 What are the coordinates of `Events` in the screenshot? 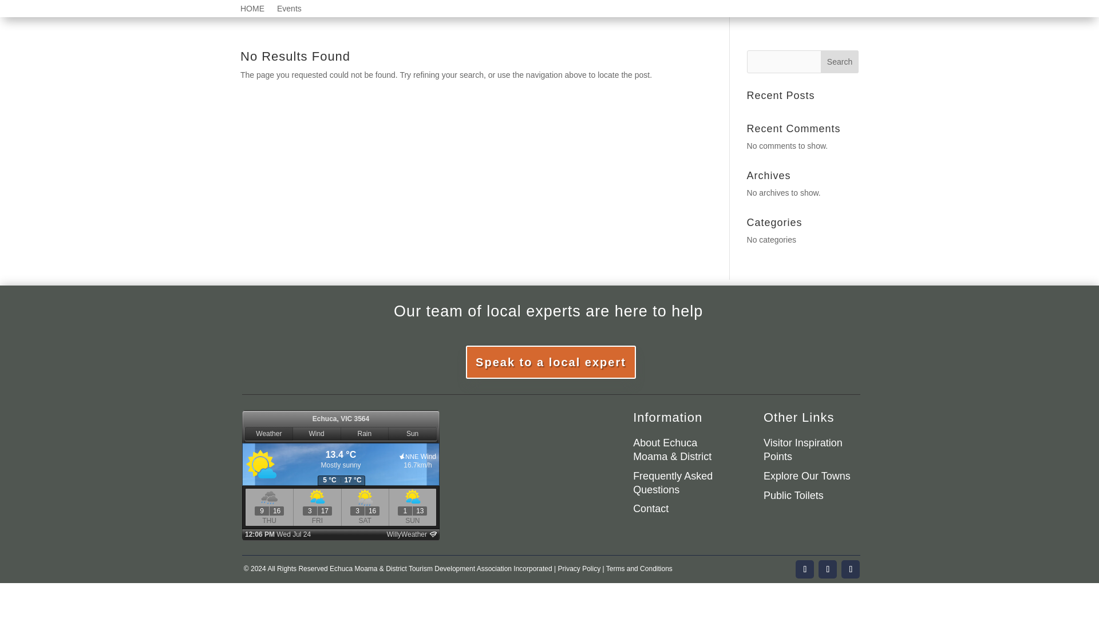 It's located at (288, 10).